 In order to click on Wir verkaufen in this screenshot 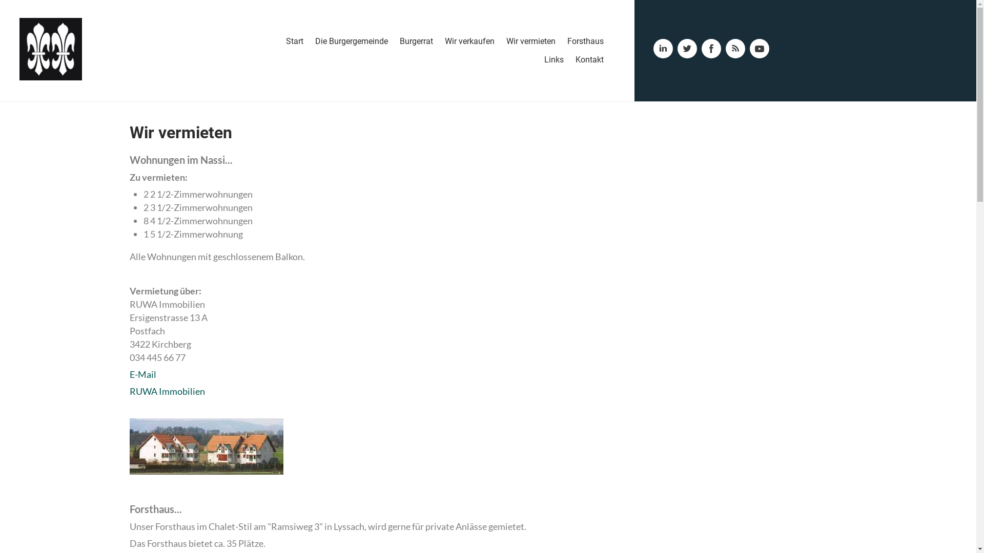, I will do `click(469, 41)`.